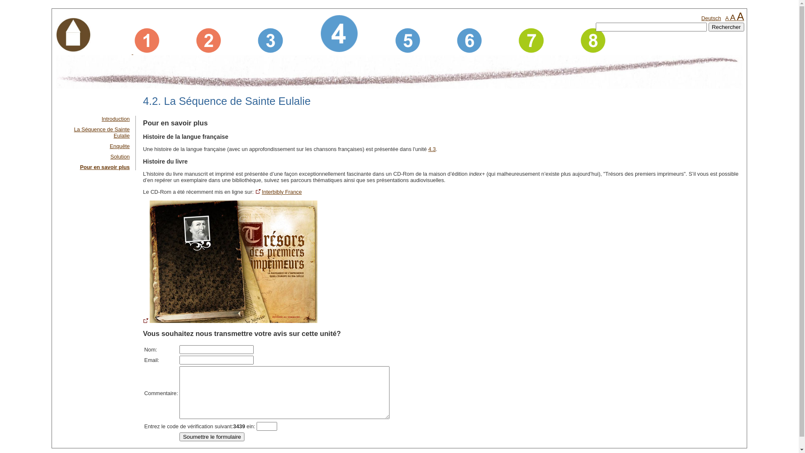  I want to click on A, so click(733, 18).